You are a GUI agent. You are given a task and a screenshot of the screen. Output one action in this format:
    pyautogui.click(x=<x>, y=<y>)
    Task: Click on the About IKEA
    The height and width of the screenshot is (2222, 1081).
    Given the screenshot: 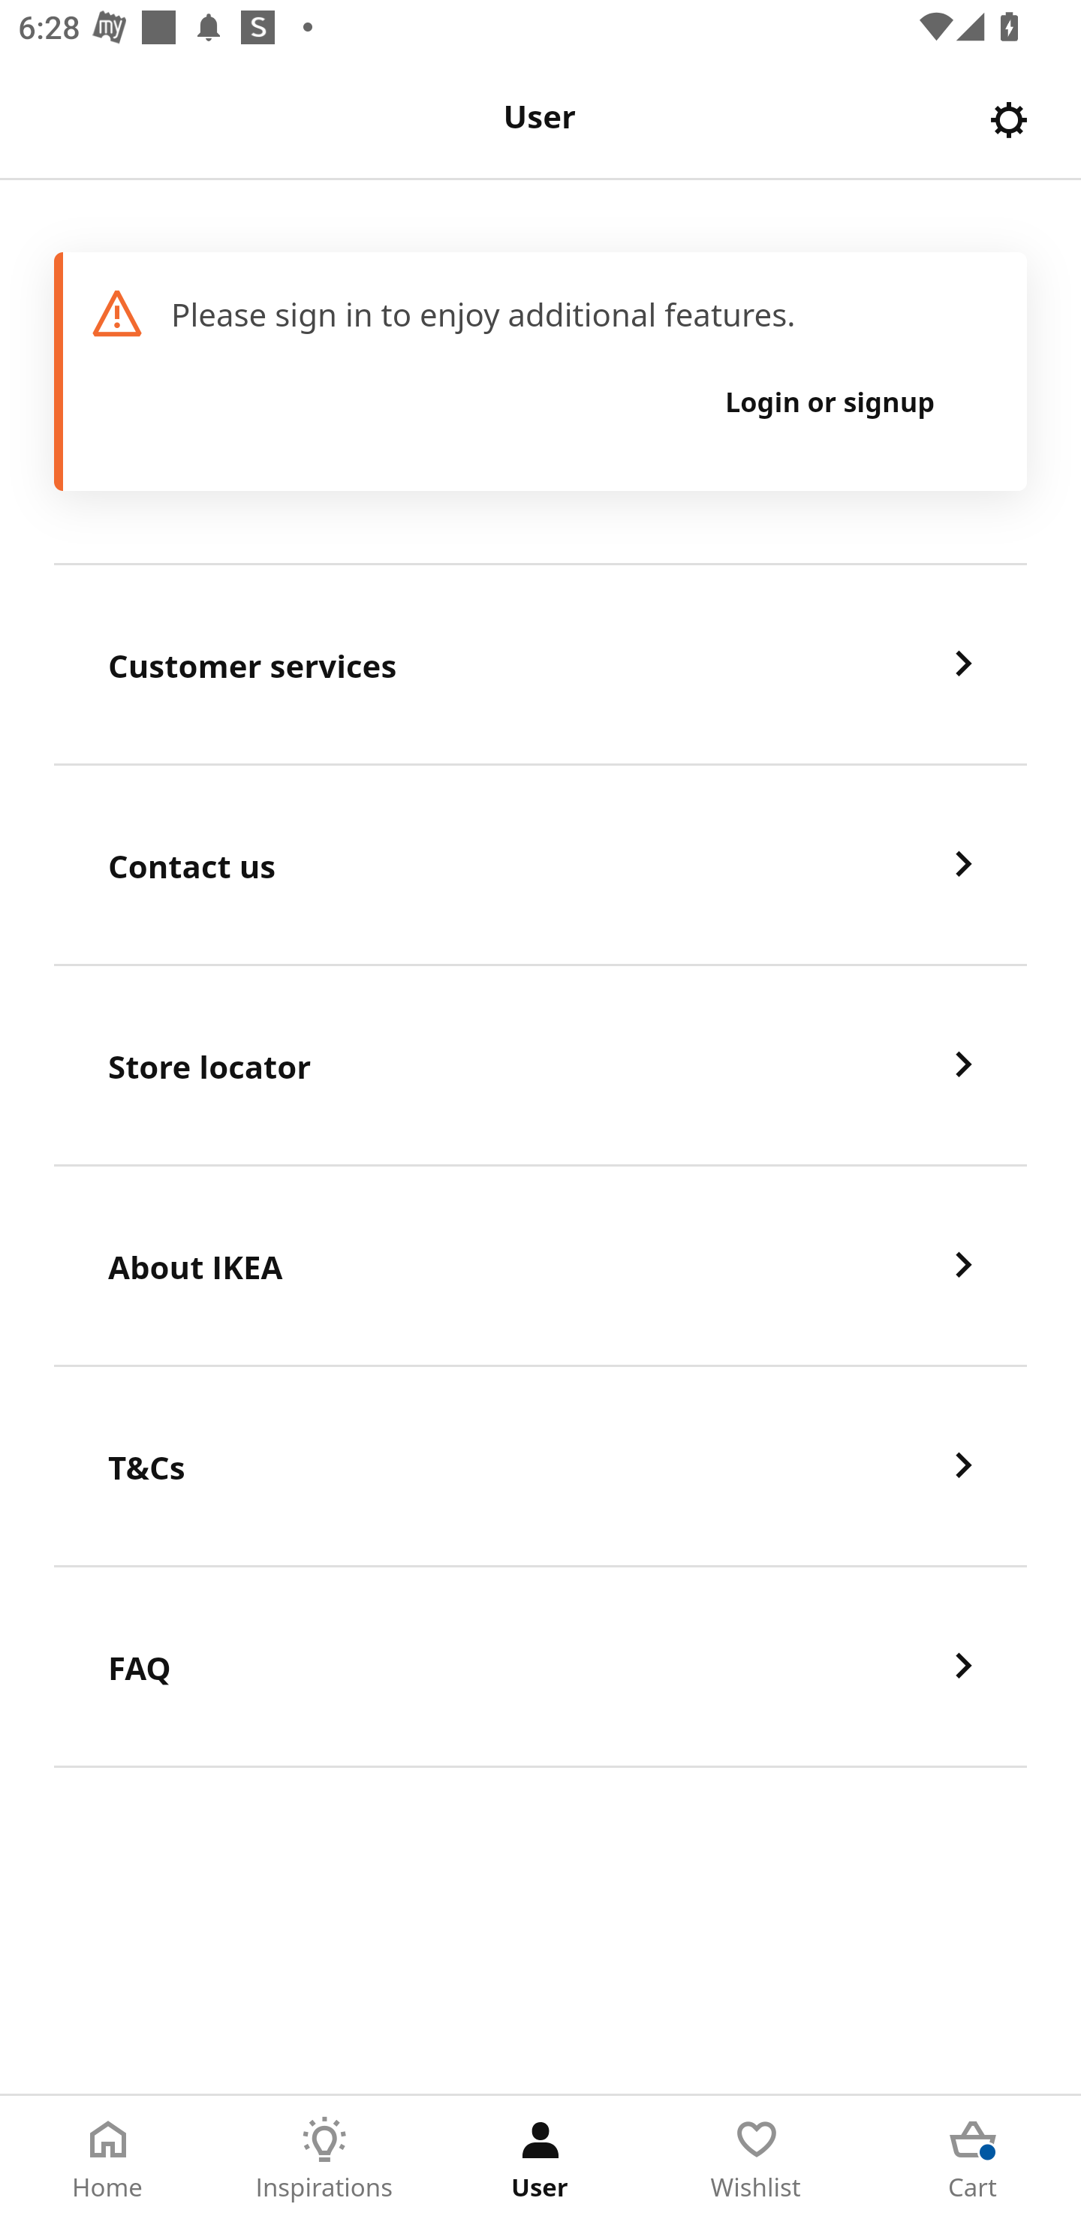 What is the action you would take?
    pyautogui.click(x=540, y=1266)
    